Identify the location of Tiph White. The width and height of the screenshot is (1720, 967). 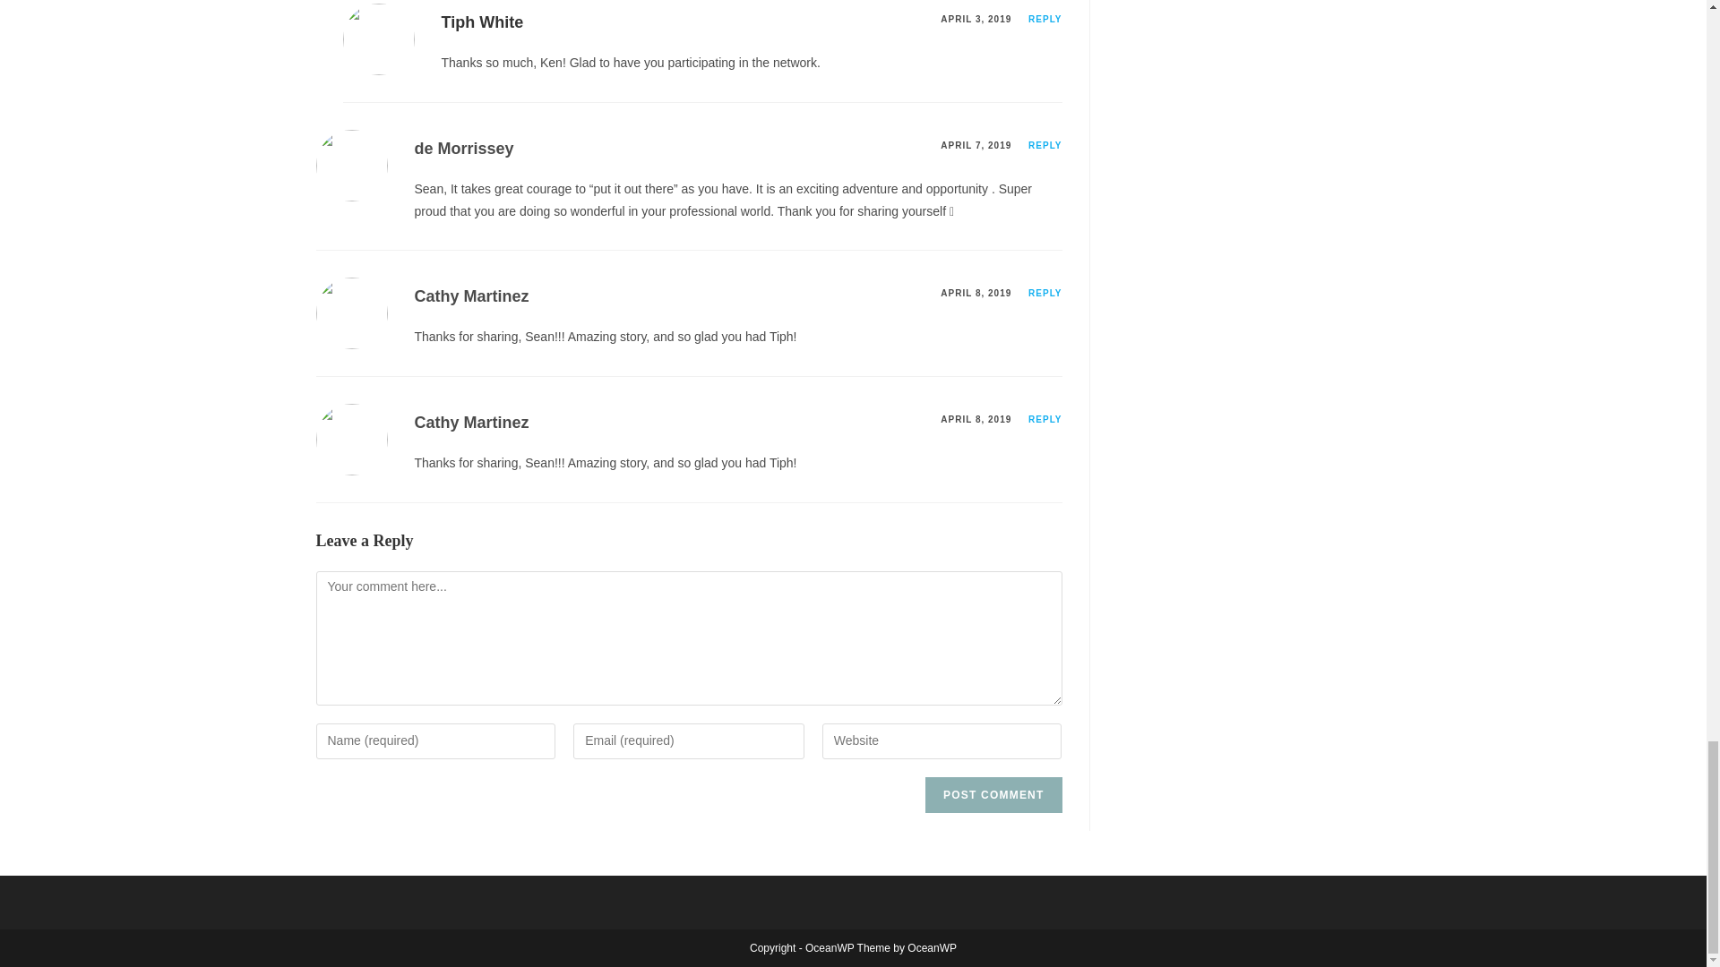
(481, 21).